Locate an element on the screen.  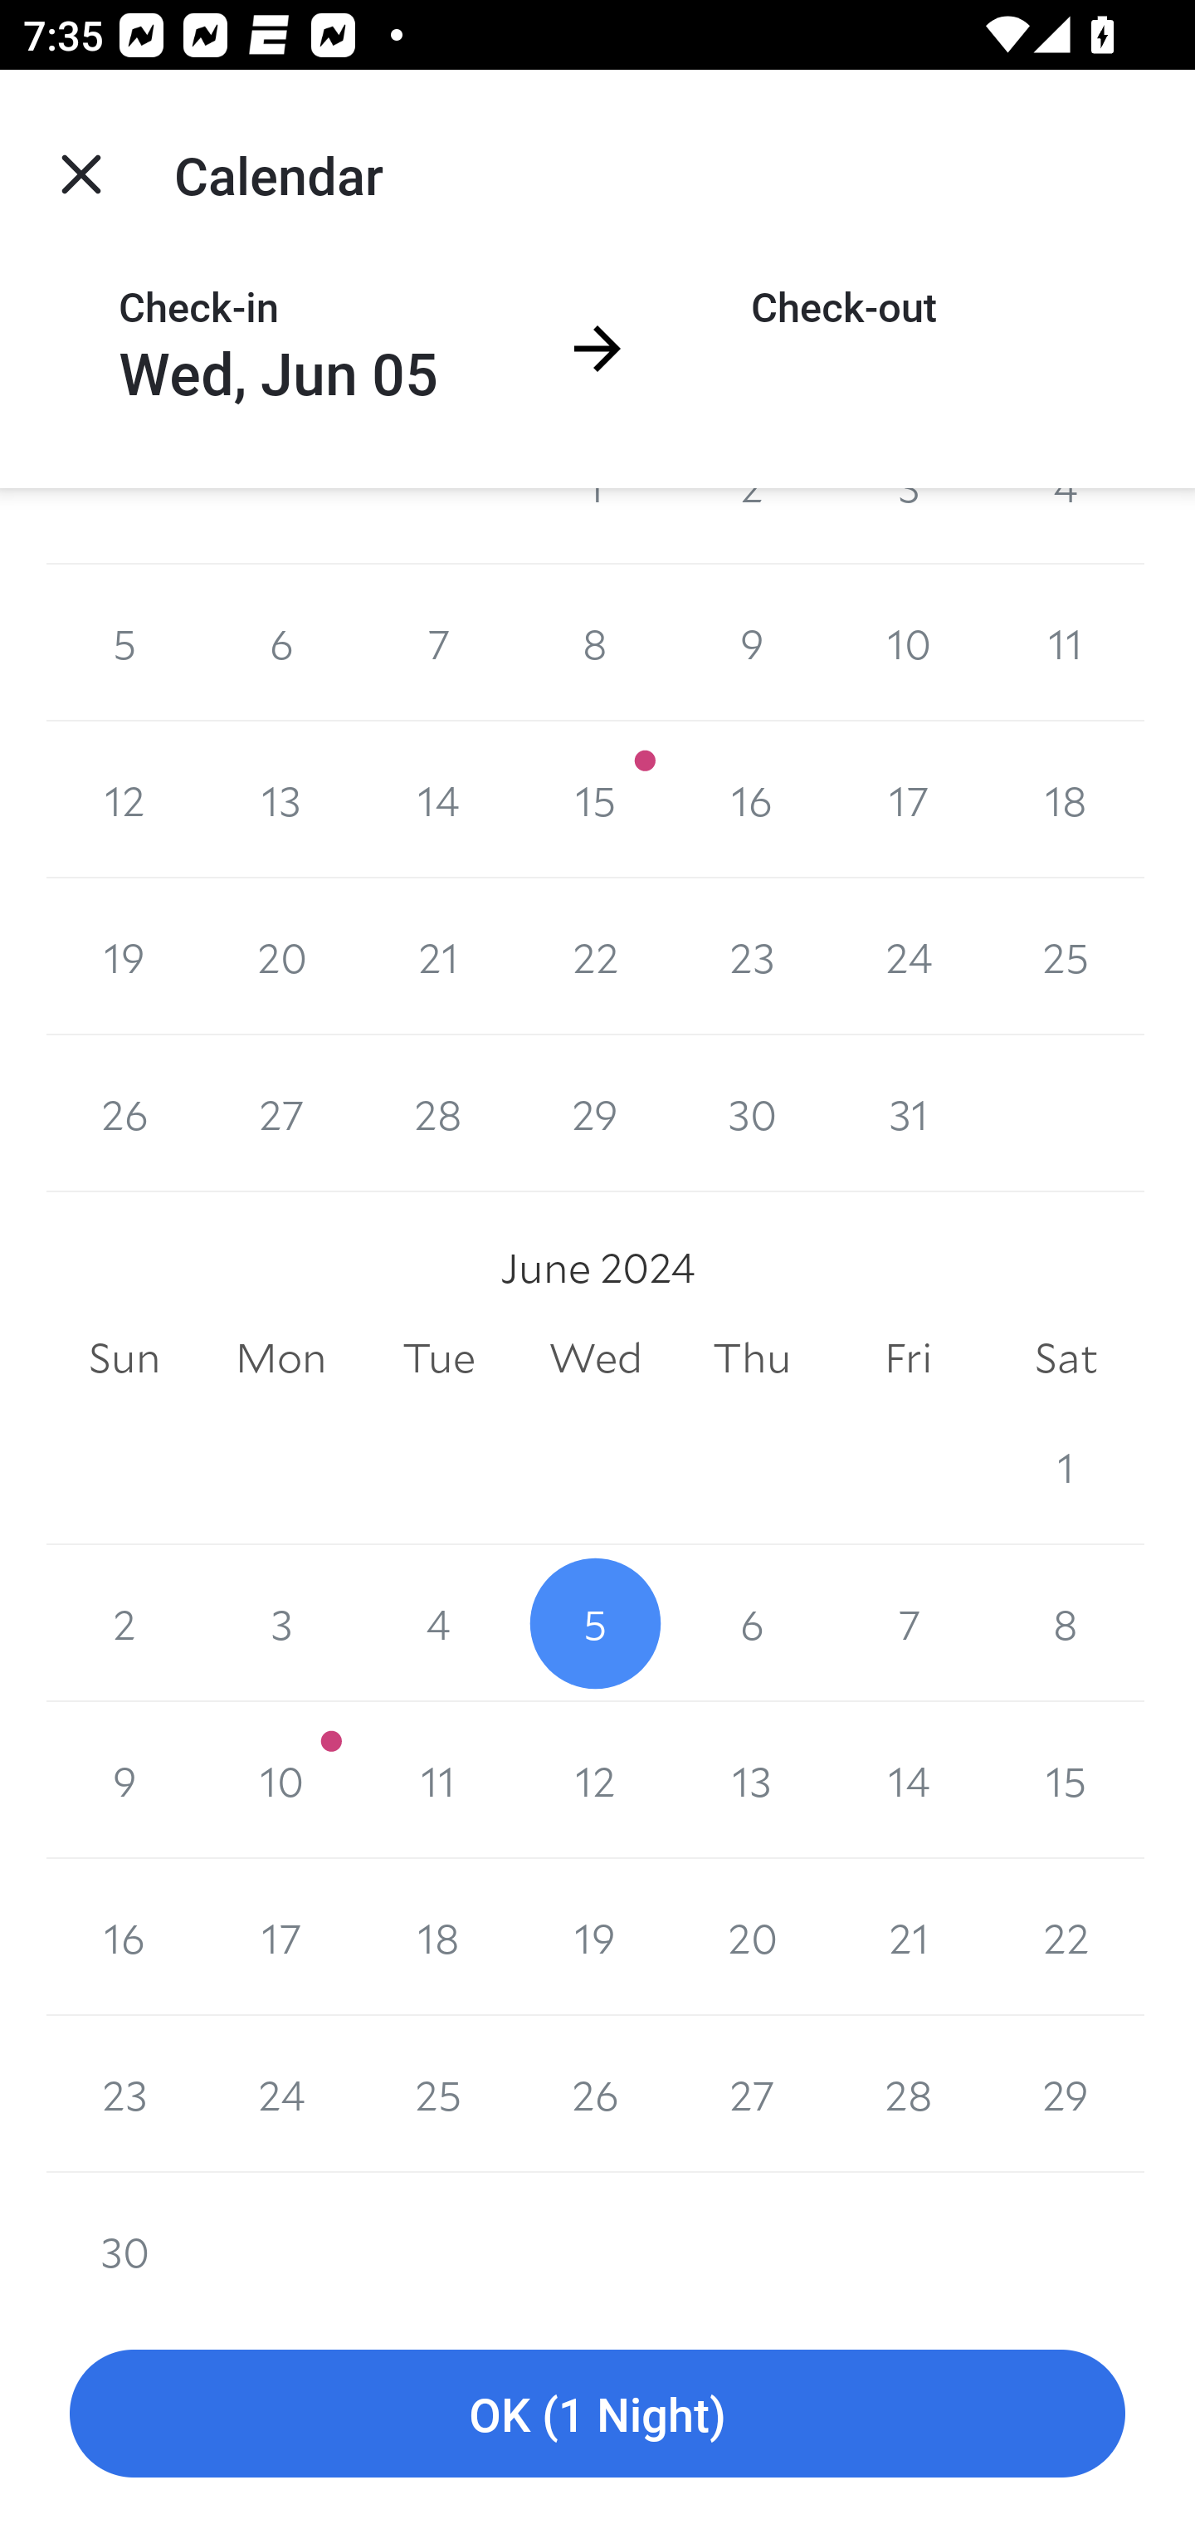
Thu is located at coordinates (752, 1358).